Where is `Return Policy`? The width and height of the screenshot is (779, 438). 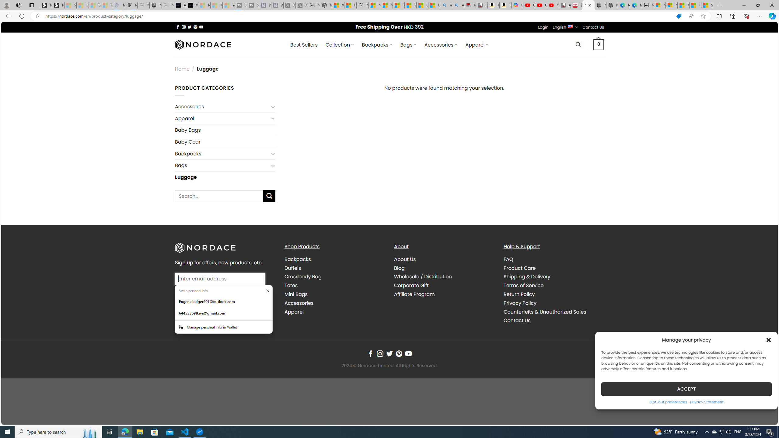 Return Policy is located at coordinates (553, 294).